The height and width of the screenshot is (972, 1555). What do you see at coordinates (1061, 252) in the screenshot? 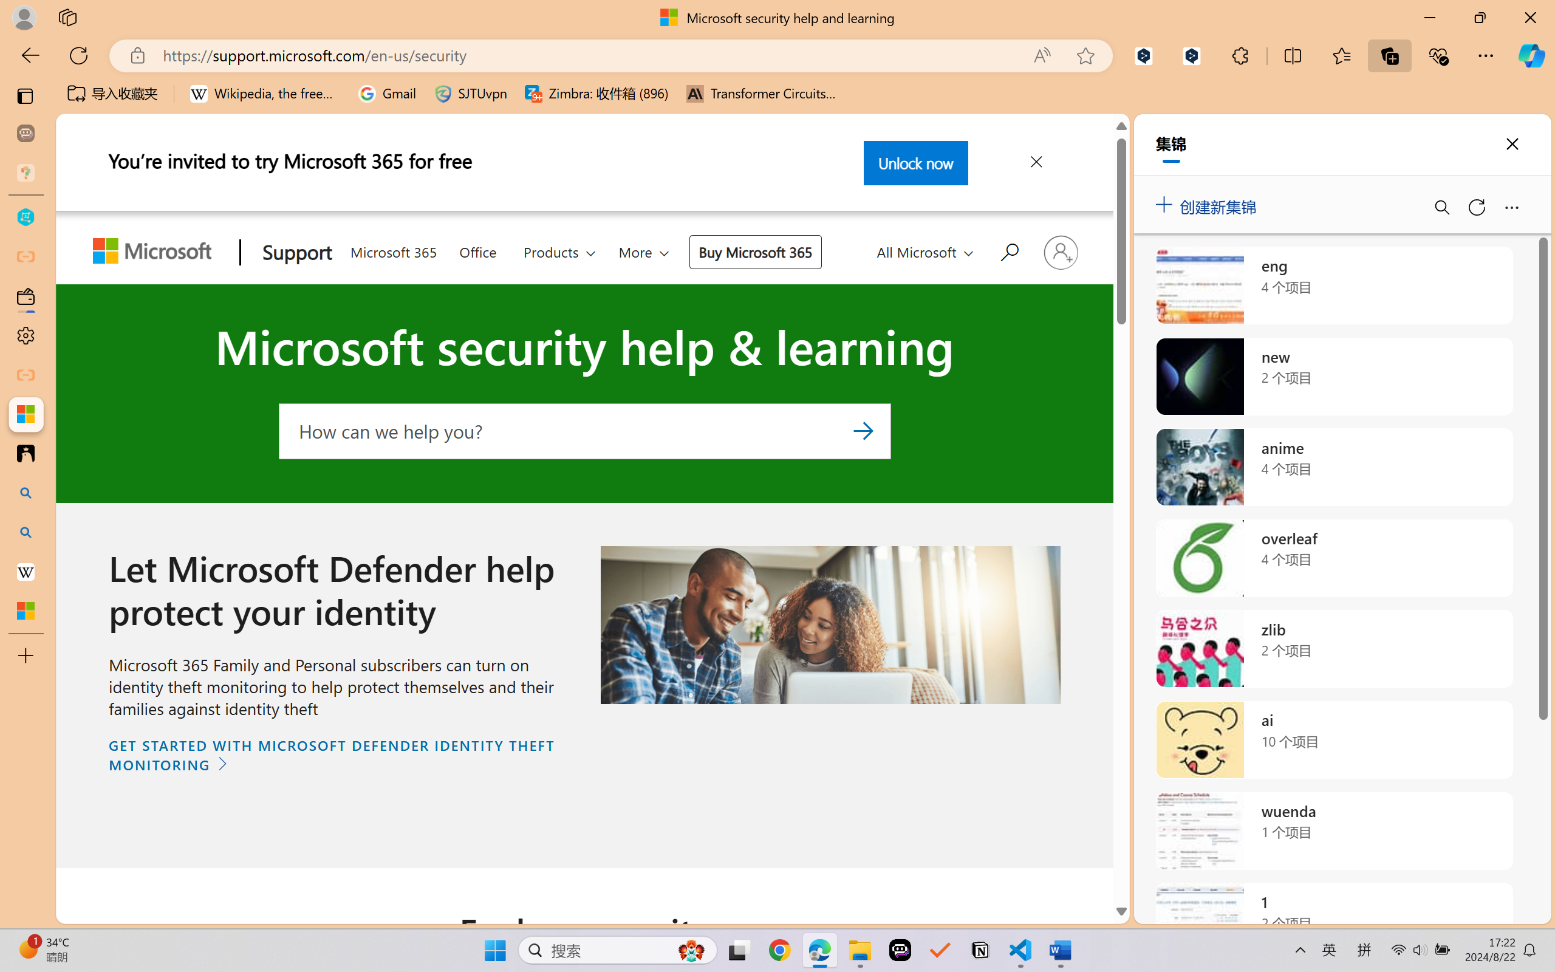
I see `Sign in to your account` at bounding box center [1061, 252].